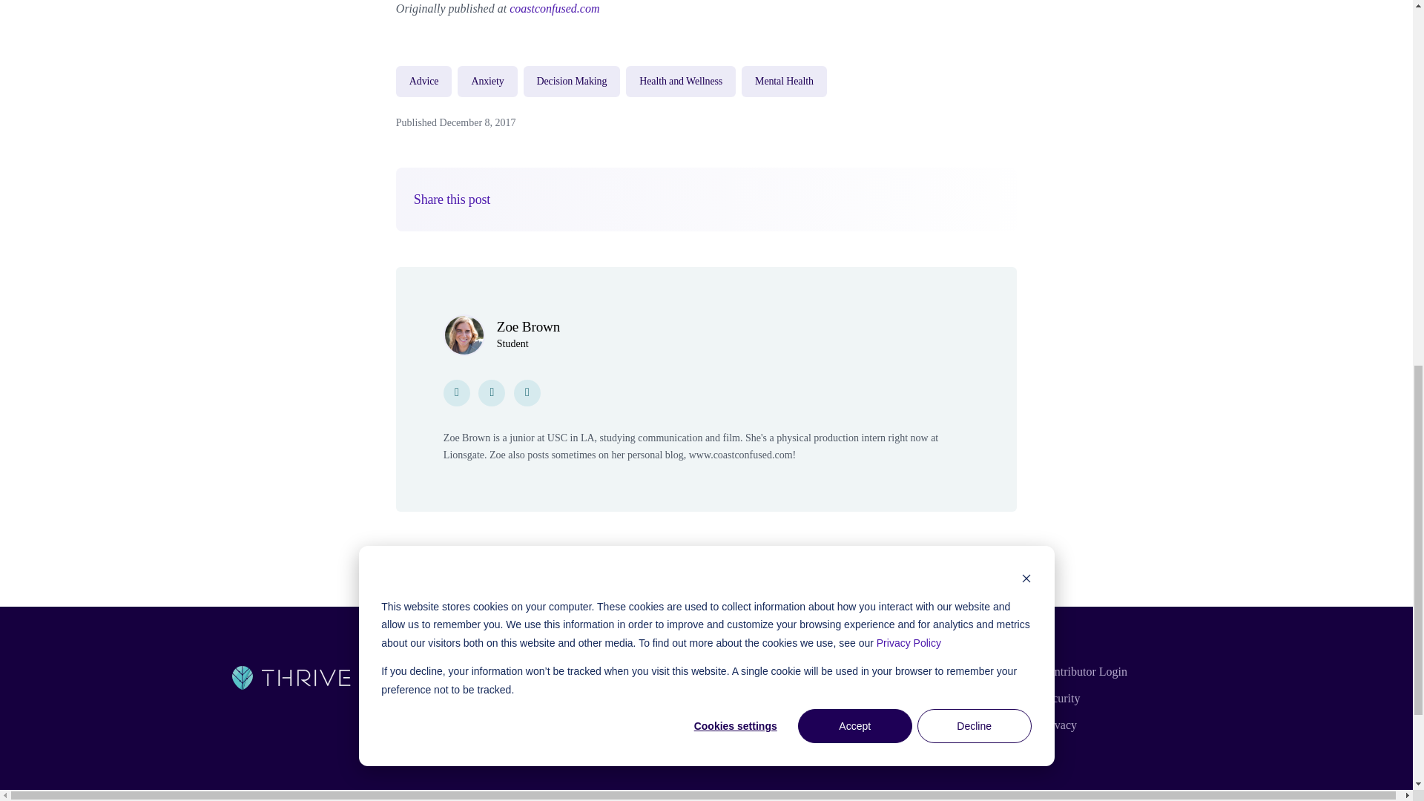 The image size is (1424, 801). Describe the element at coordinates (527, 392) in the screenshot. I see `Personal Website` at that location.